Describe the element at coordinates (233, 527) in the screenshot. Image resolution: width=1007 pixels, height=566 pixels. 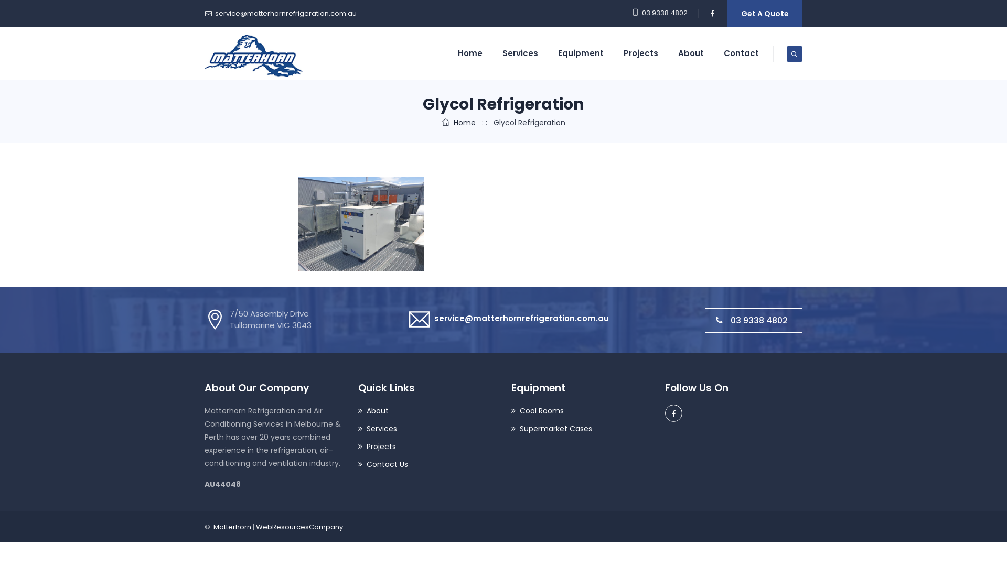
I see `Matterhorn` at that location.